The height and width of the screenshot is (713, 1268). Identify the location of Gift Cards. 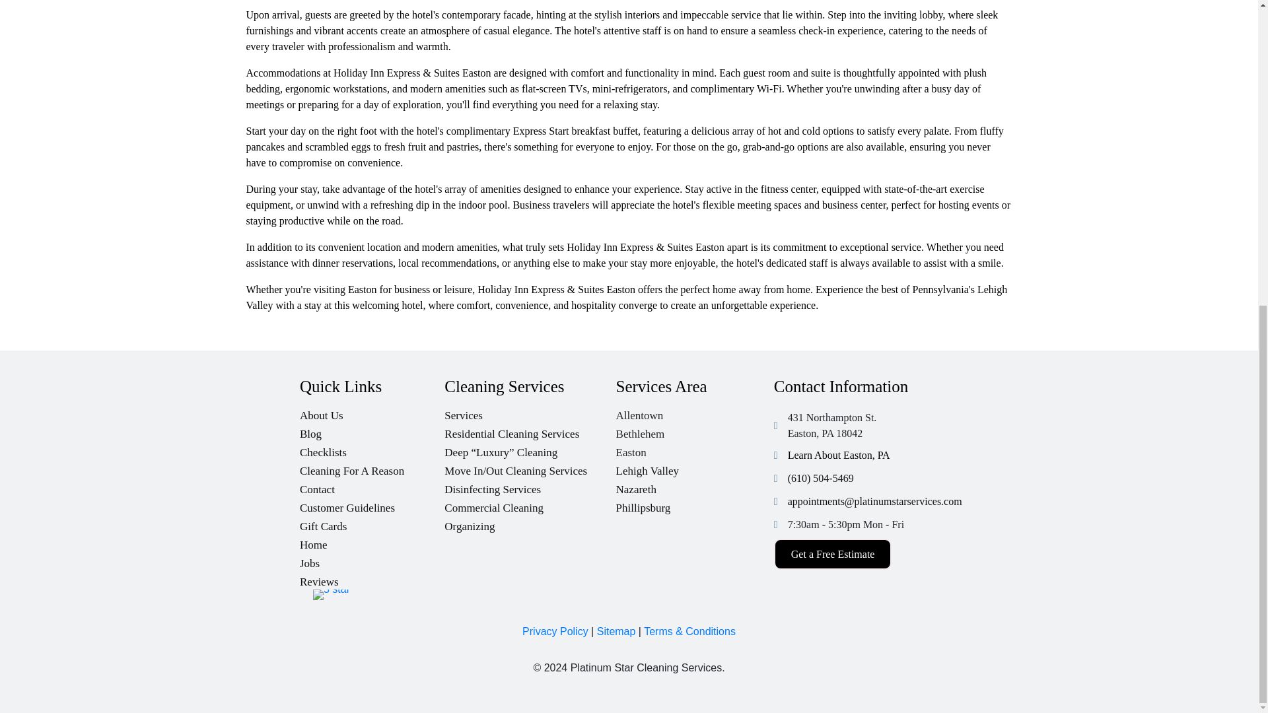
(372, 523).